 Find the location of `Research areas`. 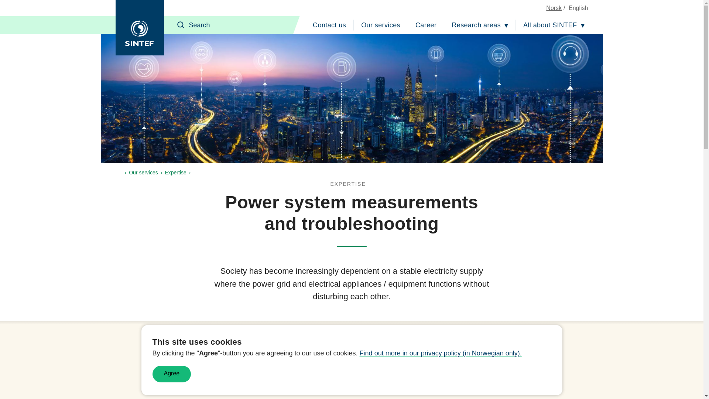

Research areas is located at coordinates (480, 25).